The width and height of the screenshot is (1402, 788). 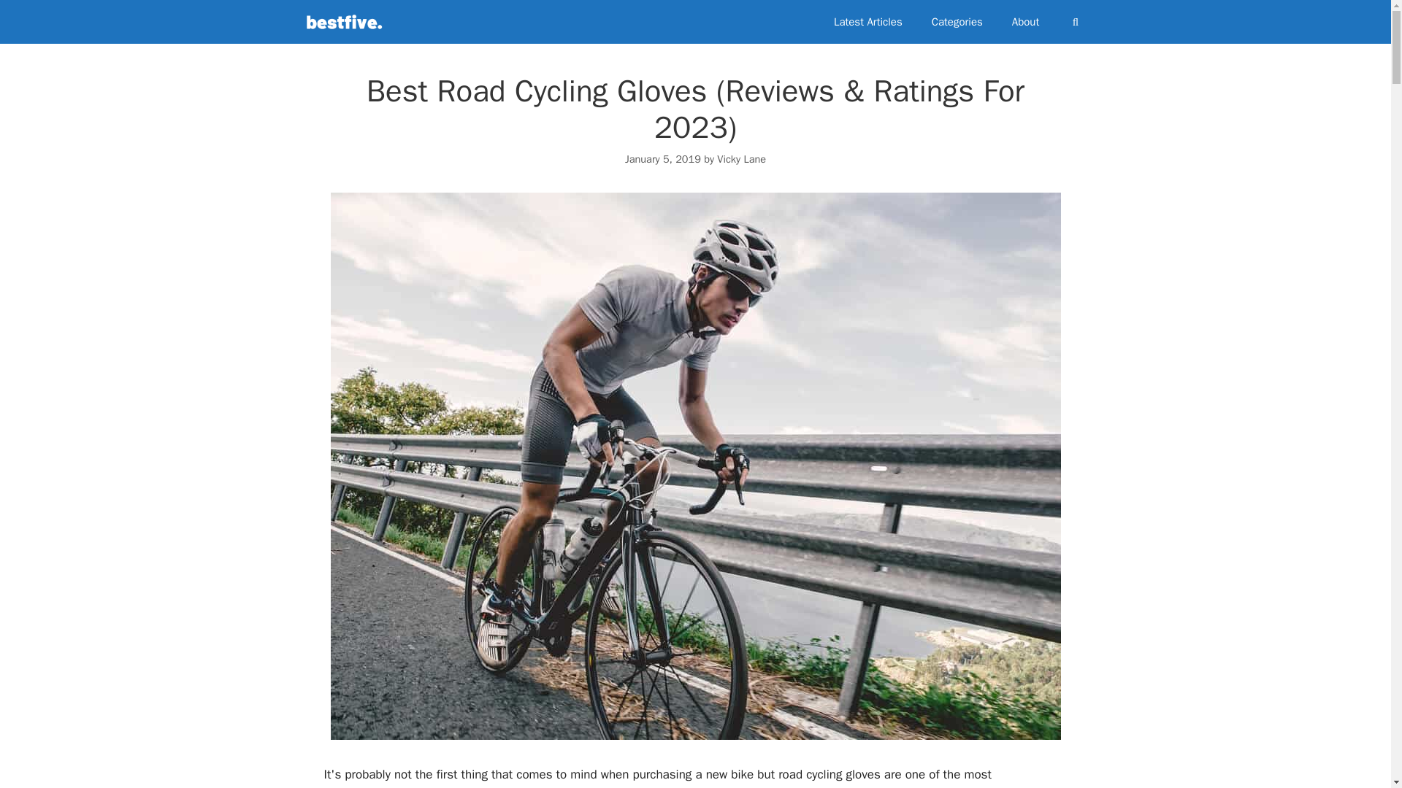 What do you see at coordinates (343, 22) in the screenshot?
I see `Best Five` at bounding box center [343, 22].